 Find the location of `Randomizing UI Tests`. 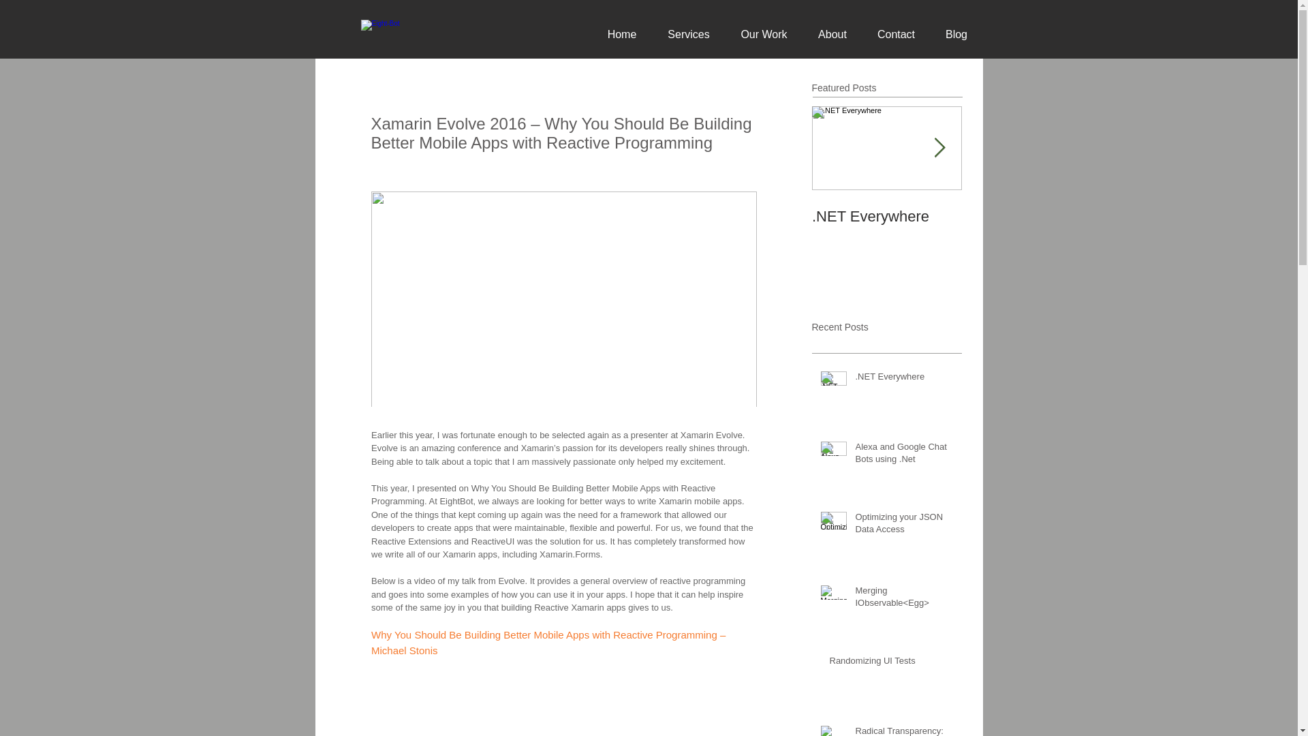

Randomizing UI Tests is located at coordinates (891, 664).